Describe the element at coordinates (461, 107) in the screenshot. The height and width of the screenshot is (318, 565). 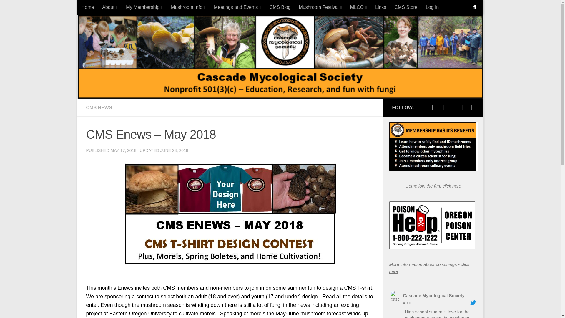
I see `Follow us on Youtube` at that location.